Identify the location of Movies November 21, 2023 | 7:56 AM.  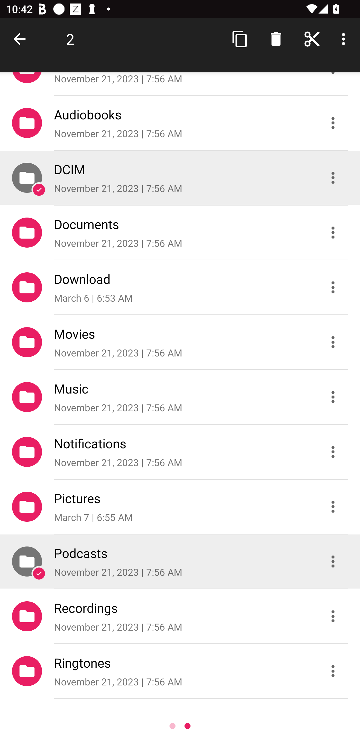
(180, 342).